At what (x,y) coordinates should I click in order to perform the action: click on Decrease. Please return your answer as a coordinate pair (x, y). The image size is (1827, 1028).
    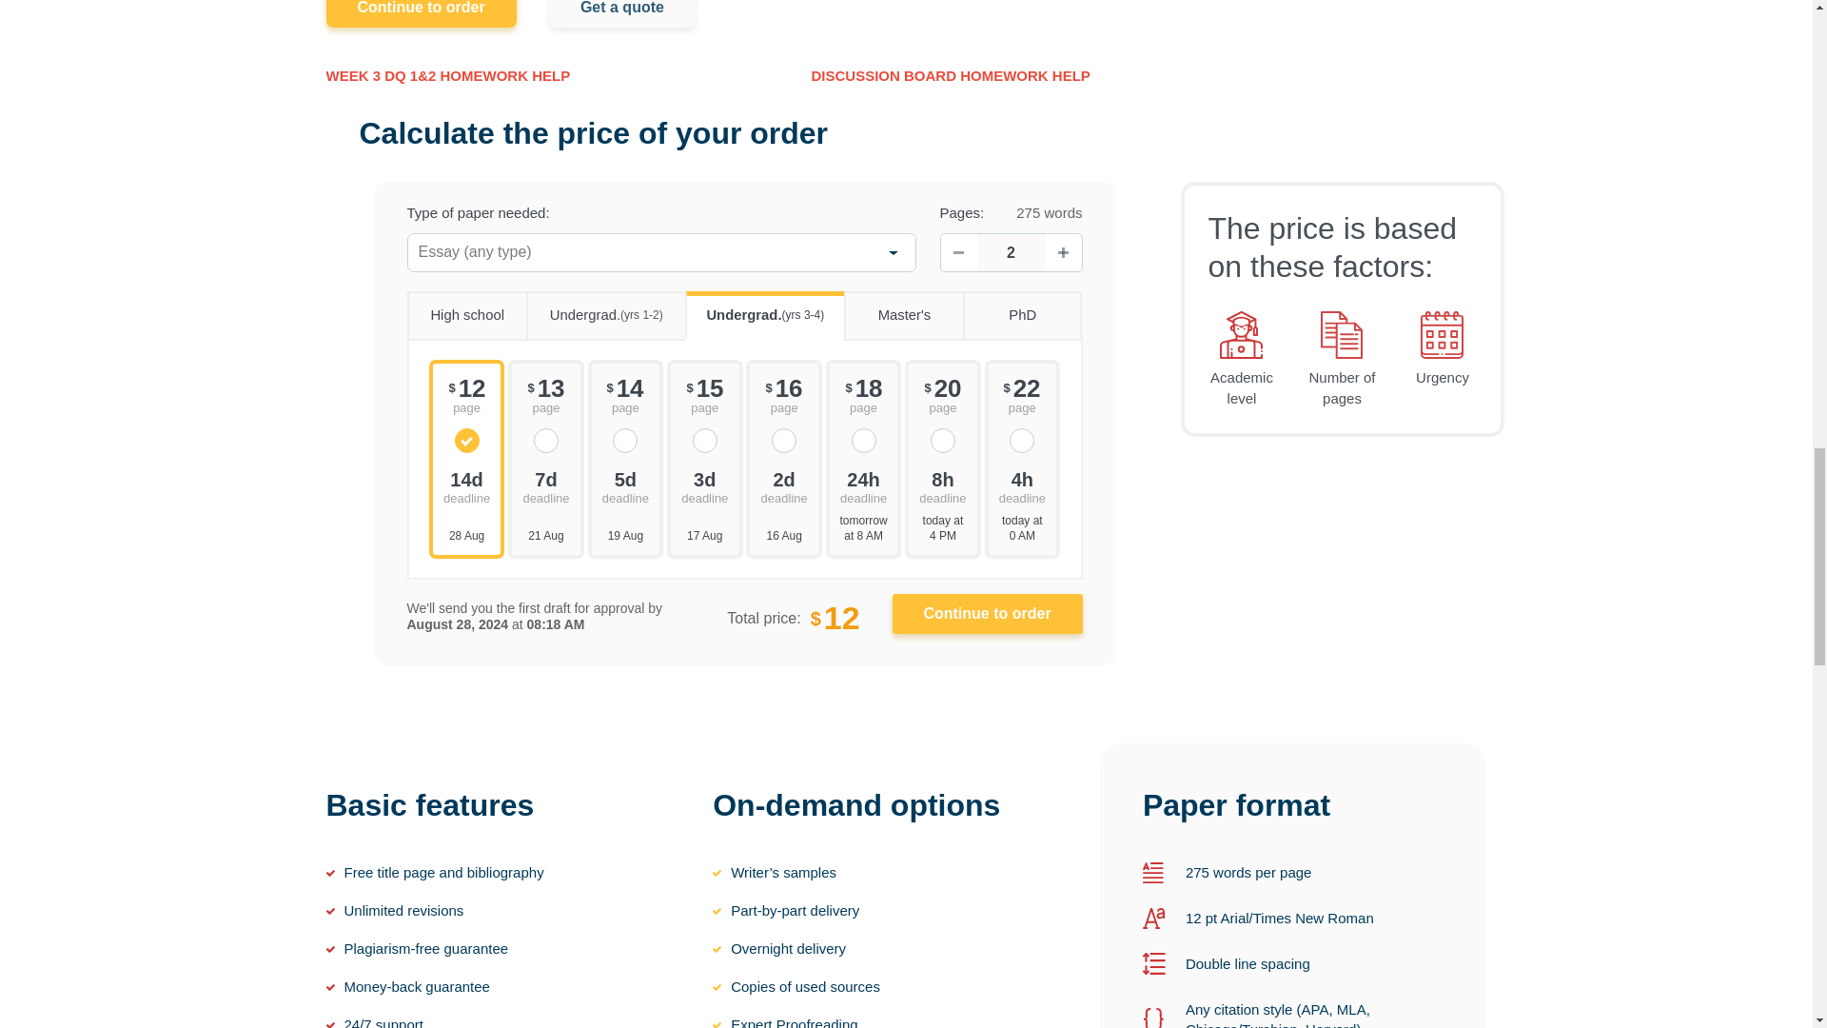
    Looking at the image, I should click on (957, 253).